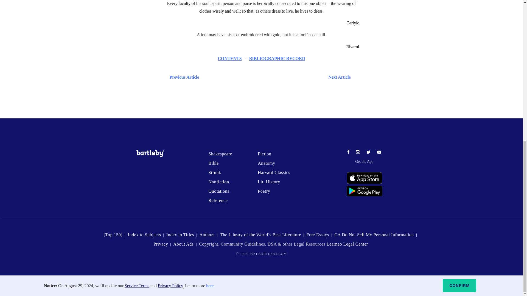 The image size is (527, 296). Describe the element at coordinates (263, 191) in the screenshot. I see `Poetry` at that location.